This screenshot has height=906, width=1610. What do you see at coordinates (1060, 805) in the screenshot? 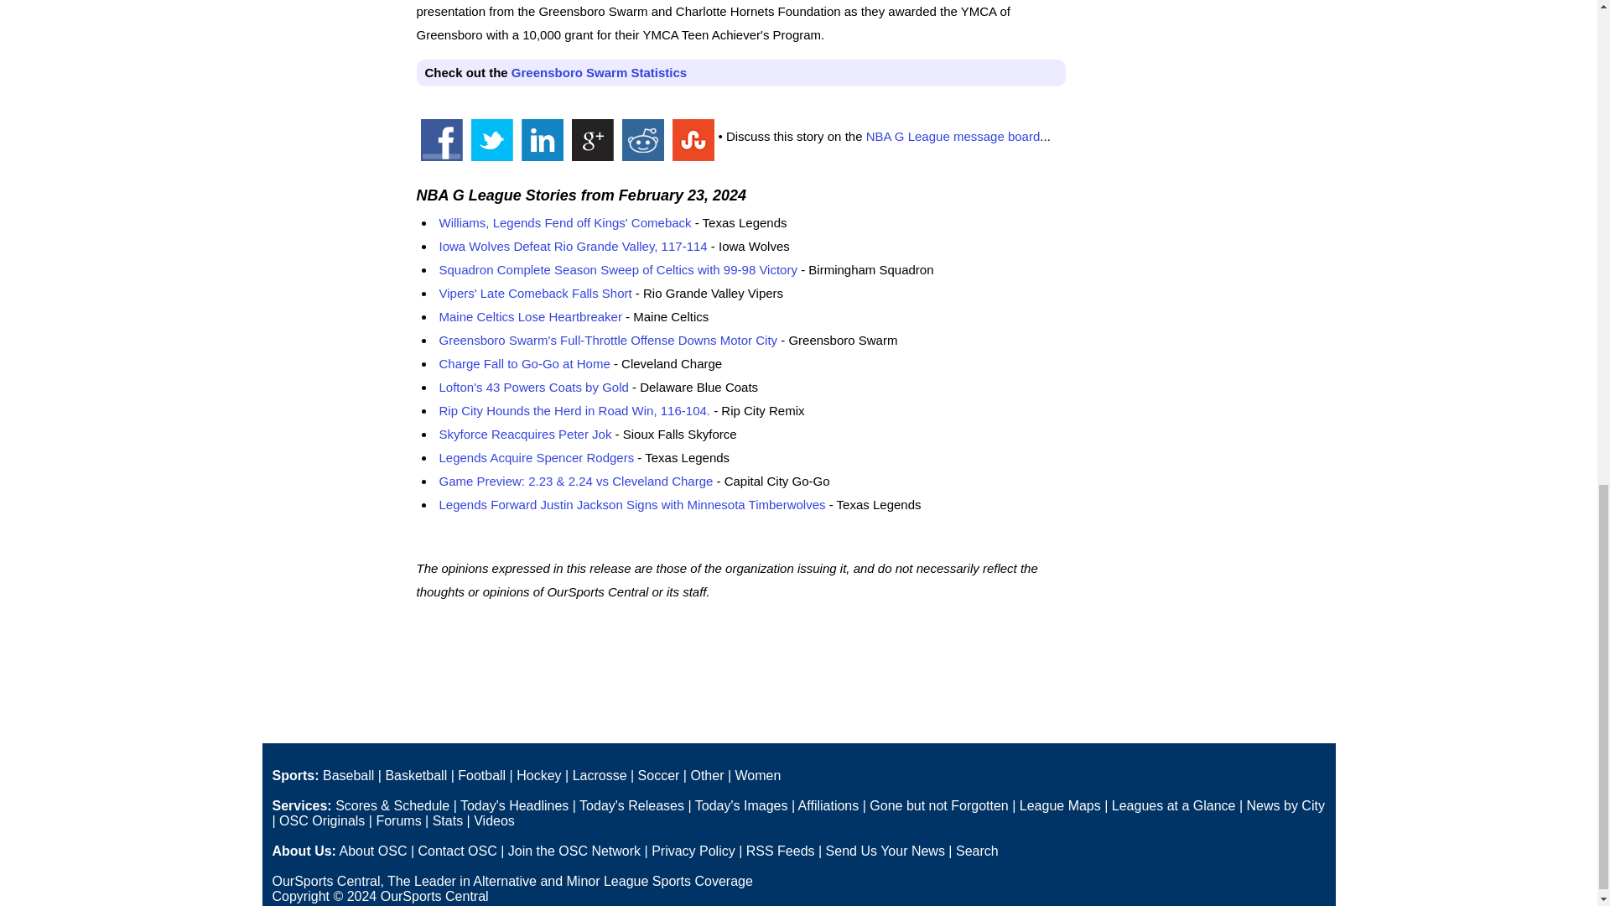
I see `League Maps` at bounding box center [1060, 805].